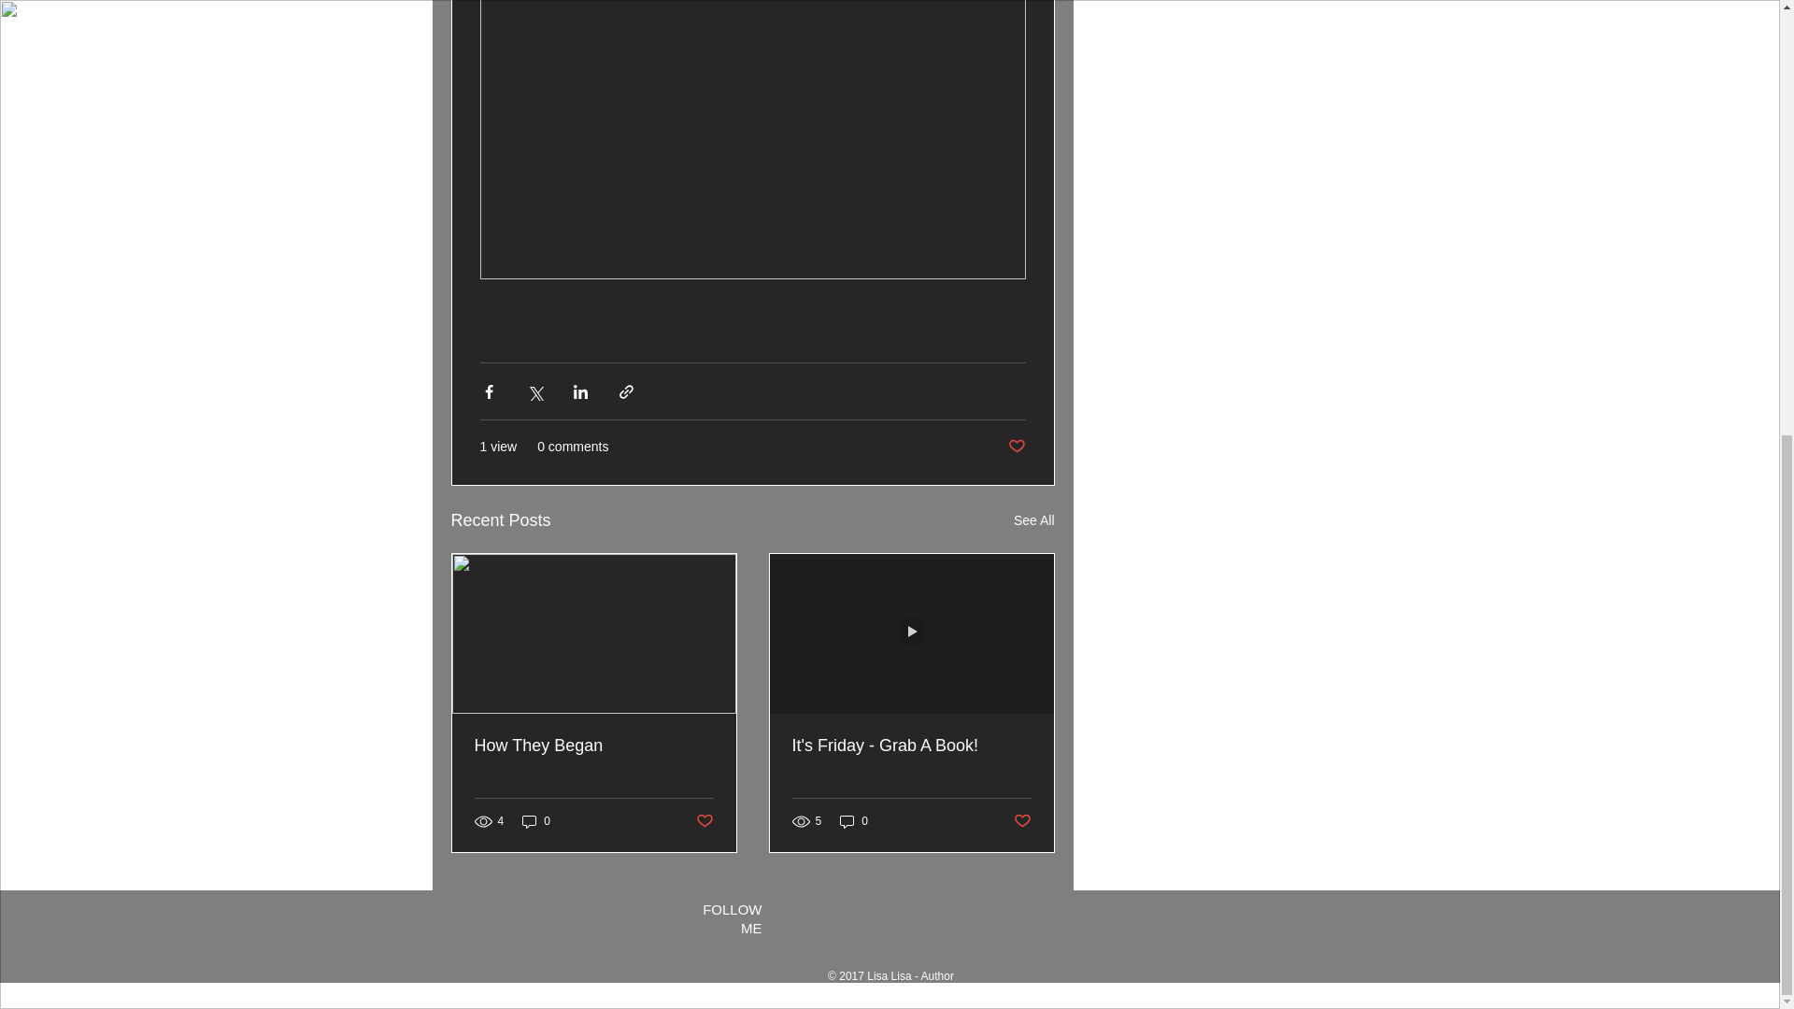 Image resolution: width=1794 pixels, height=1009 pixels. Describe the element at coordinates (912, 746) in the screenshot. I see `It's Friday - Grab A Book!` at that location.